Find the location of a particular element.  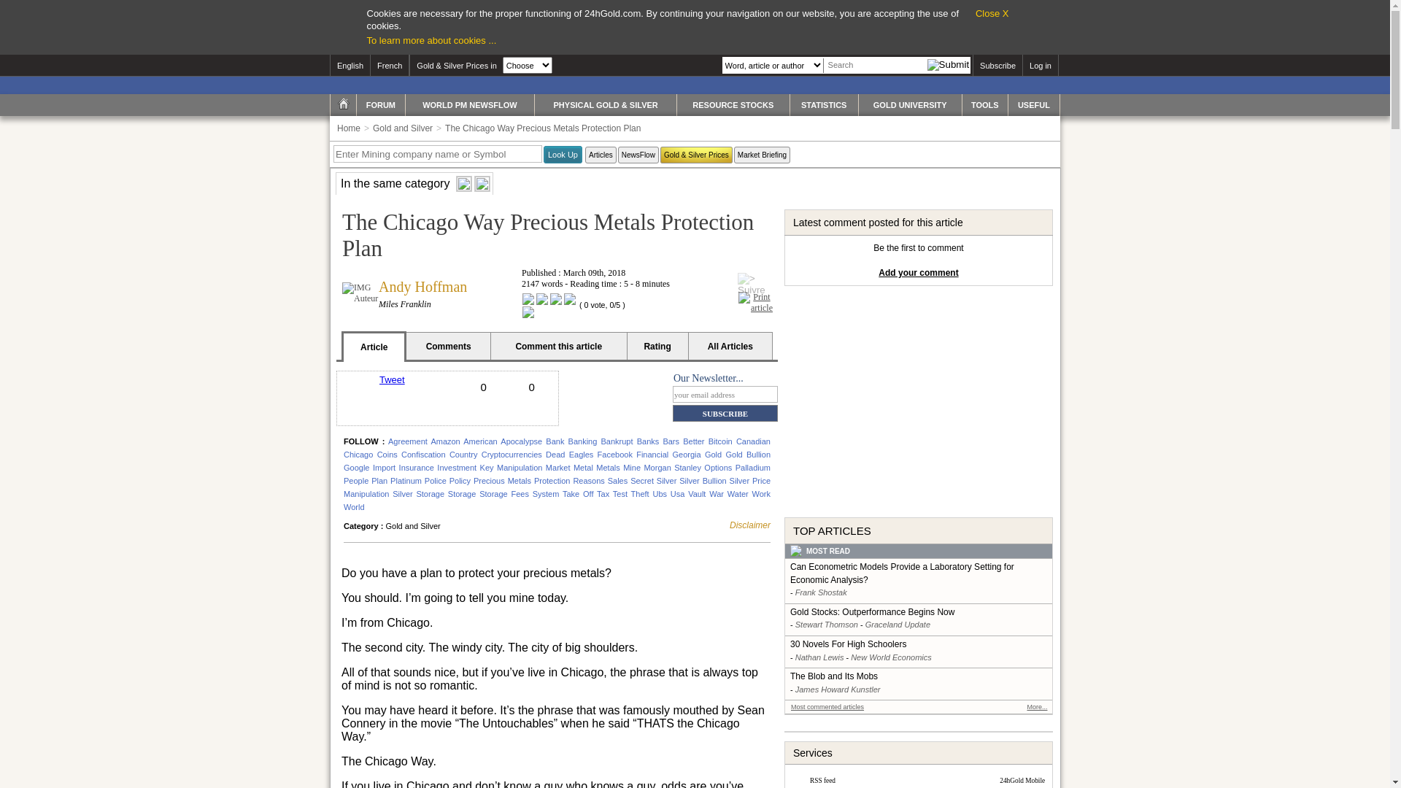

Gold Bullion is located at coordinates (748, 455).